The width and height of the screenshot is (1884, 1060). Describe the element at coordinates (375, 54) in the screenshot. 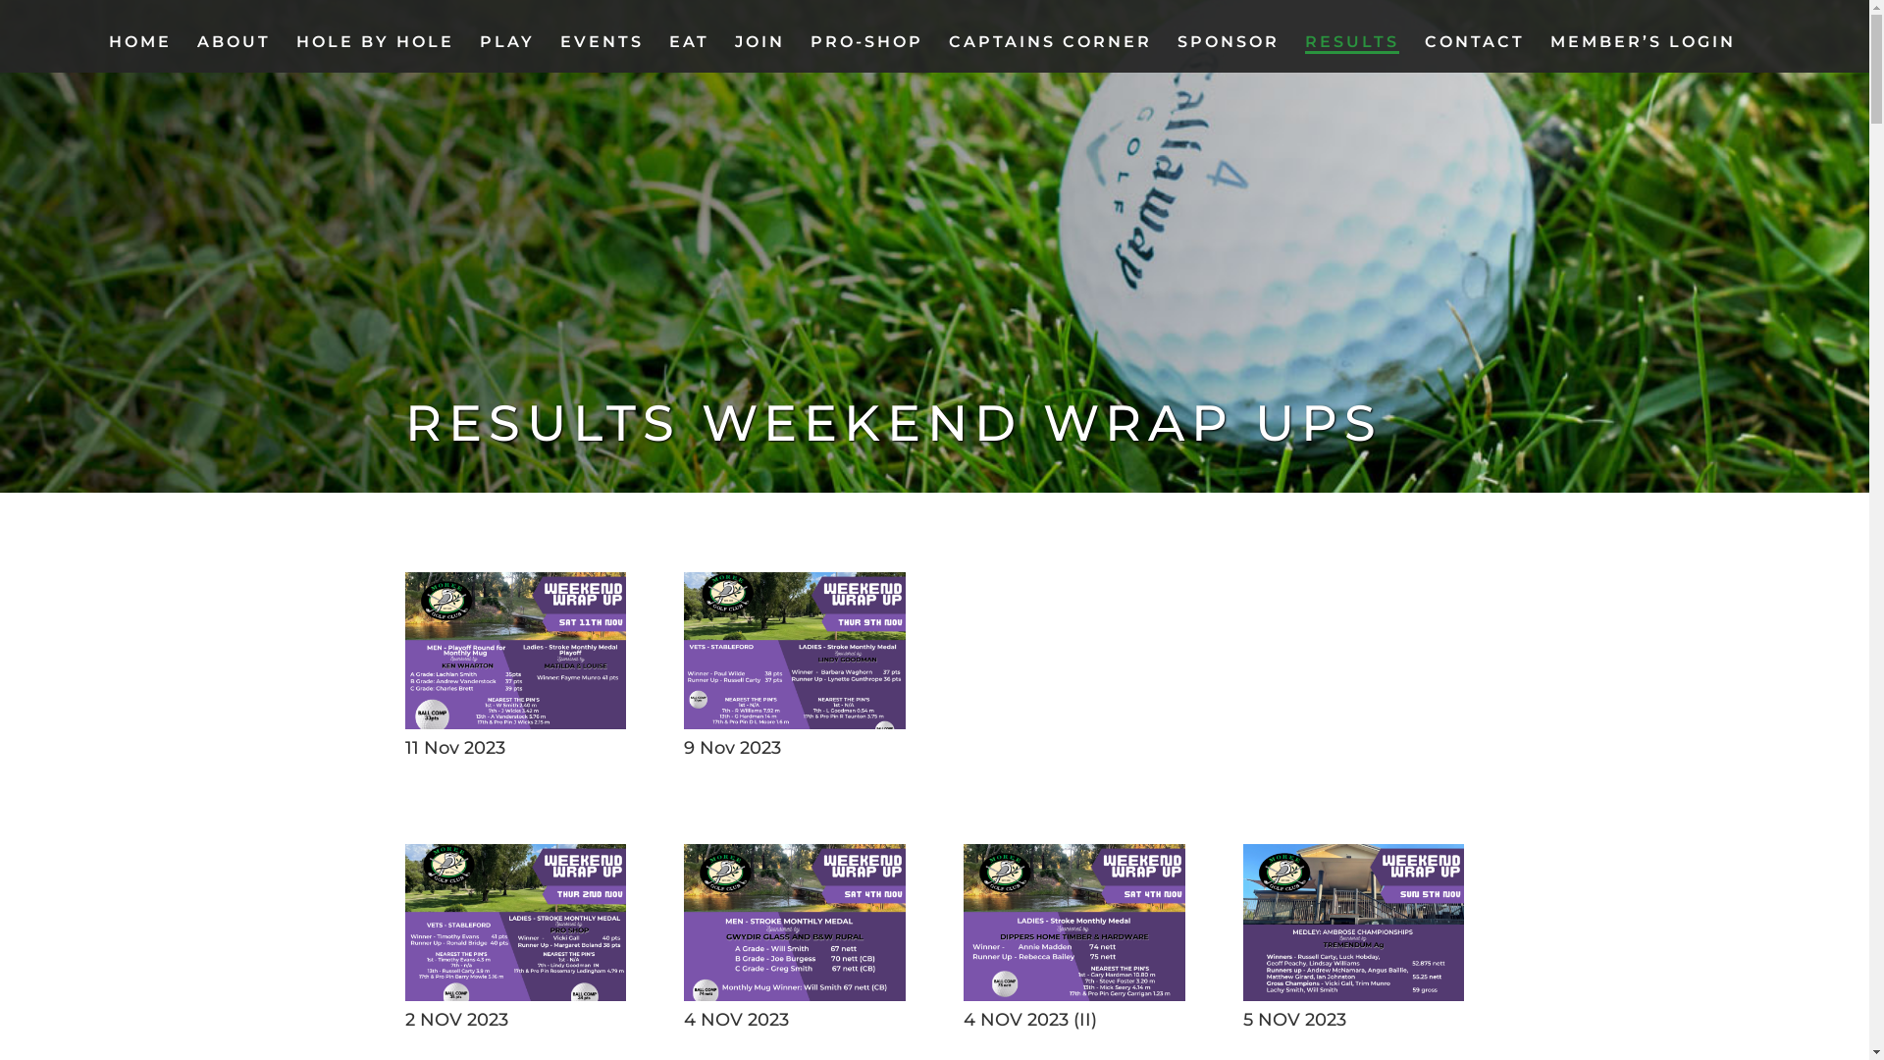

I see `HOLE BY HOLE` at that location.